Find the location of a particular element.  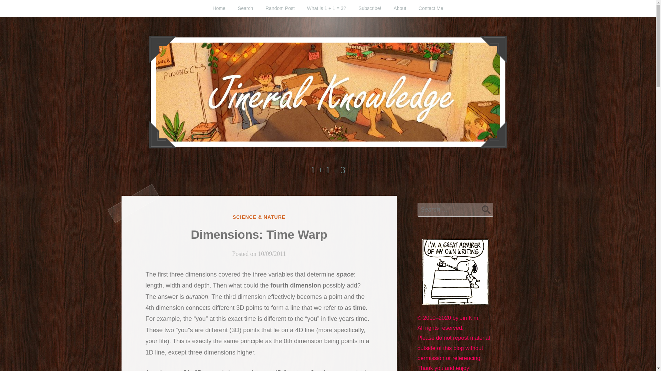

Subscribe! is located at coordinates (370, 8).